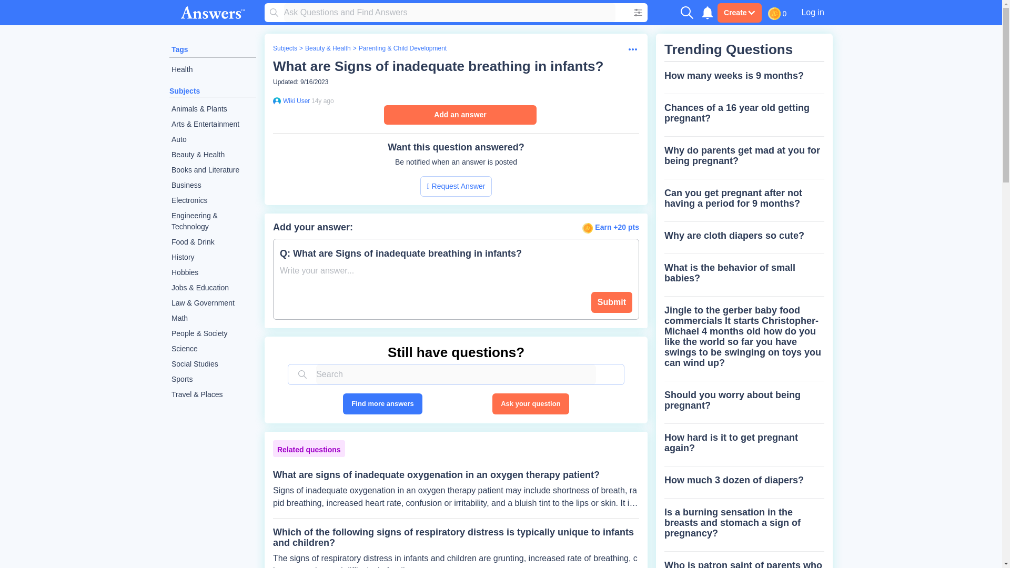  I want to click on 2009-10-02 18:50:24, so click(322, 100).